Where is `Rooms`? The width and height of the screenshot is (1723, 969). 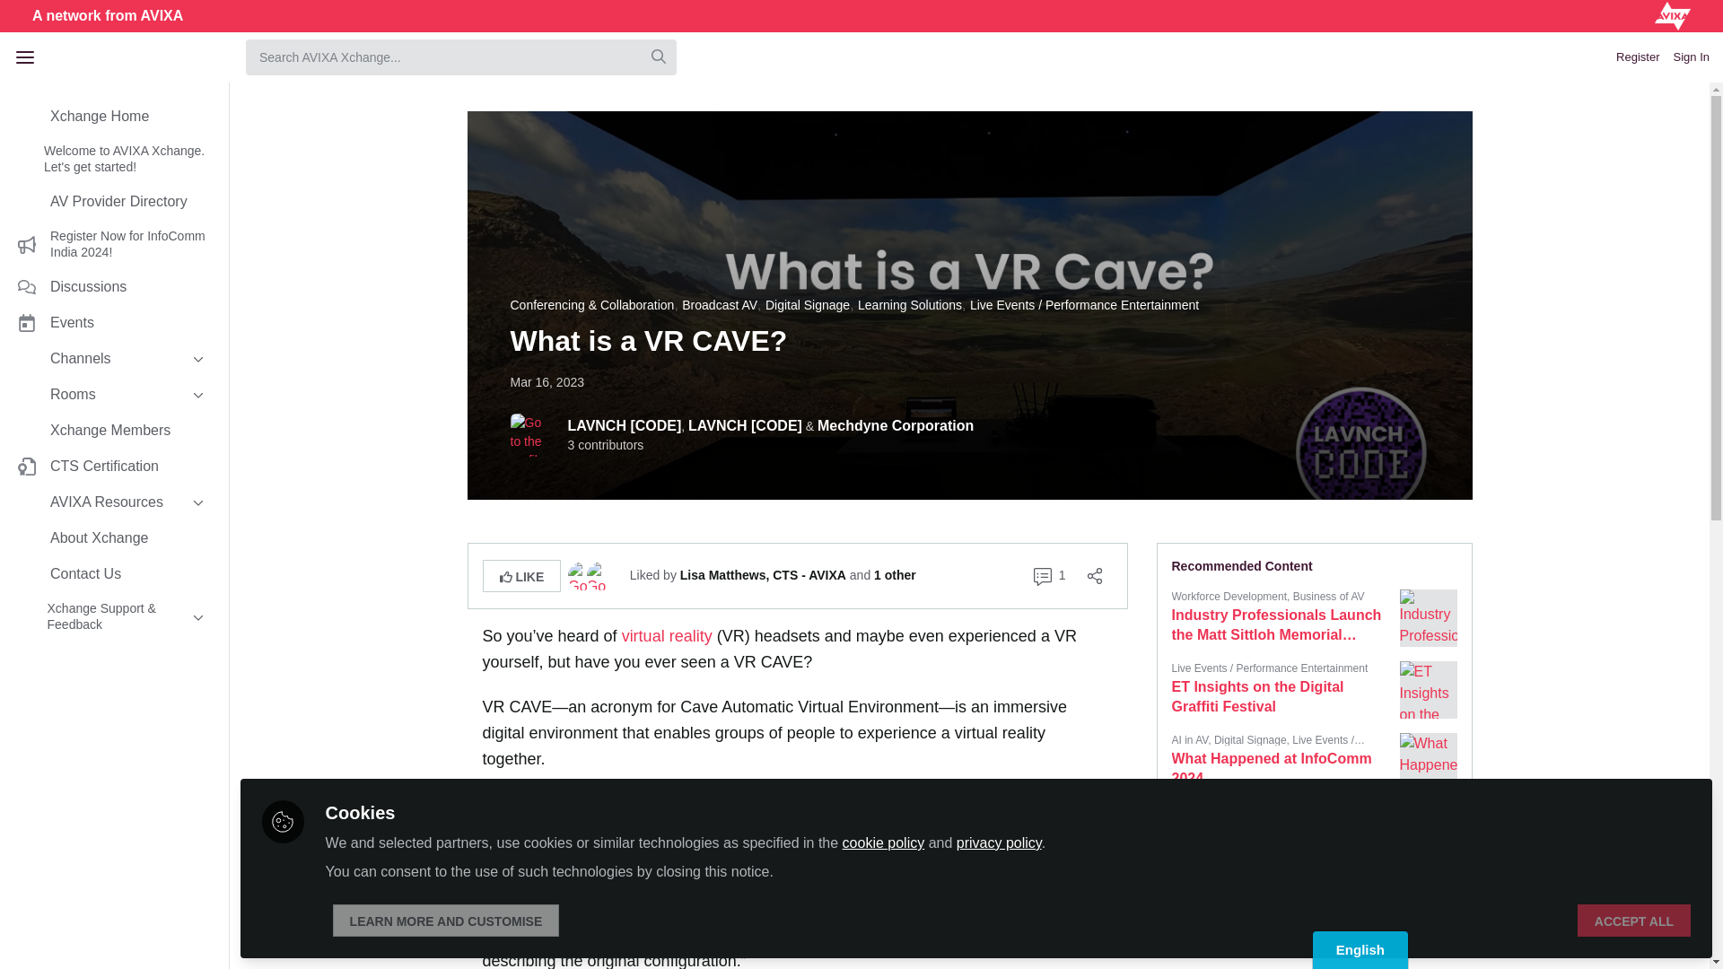
Rooms is located at coordinates (114, 395).